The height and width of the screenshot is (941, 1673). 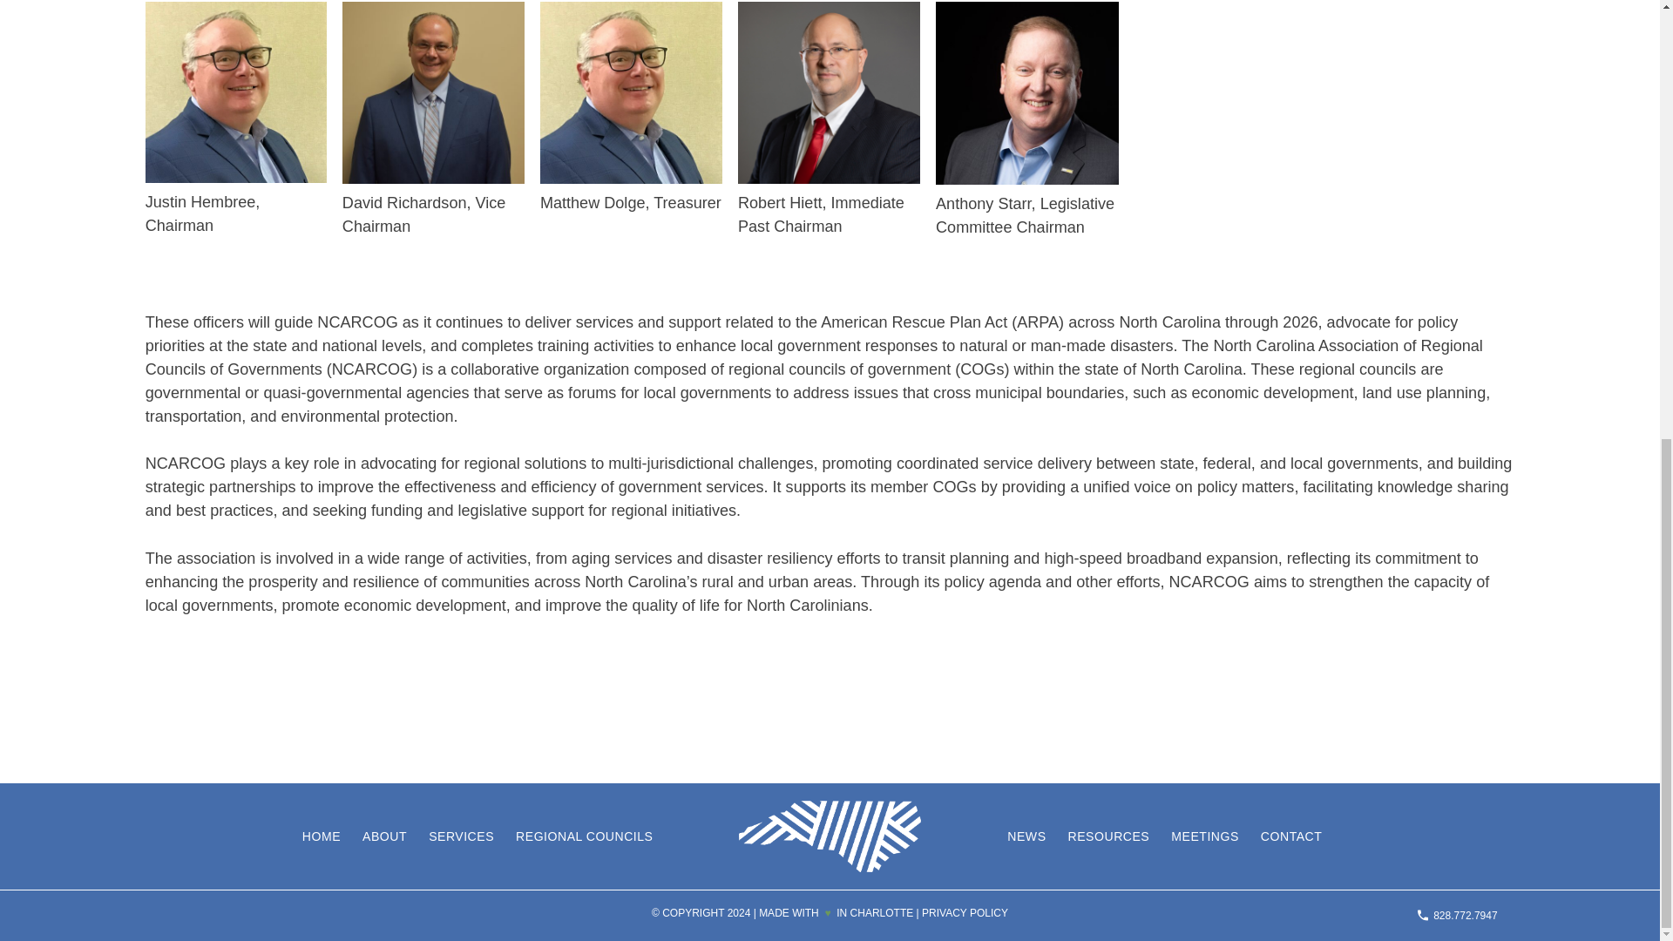 What do you see at coordinates (1205, 836) in the screenshot?
I see `MEETINGS` at bounding box center [1205, 836].